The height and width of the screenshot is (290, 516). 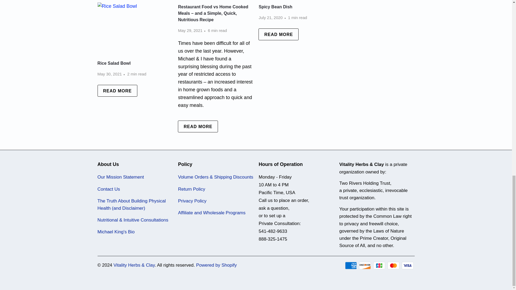 What do you see at coordinates (379, 266) in the screenshot?
I see `JCB` at bounding box center [379, 266].